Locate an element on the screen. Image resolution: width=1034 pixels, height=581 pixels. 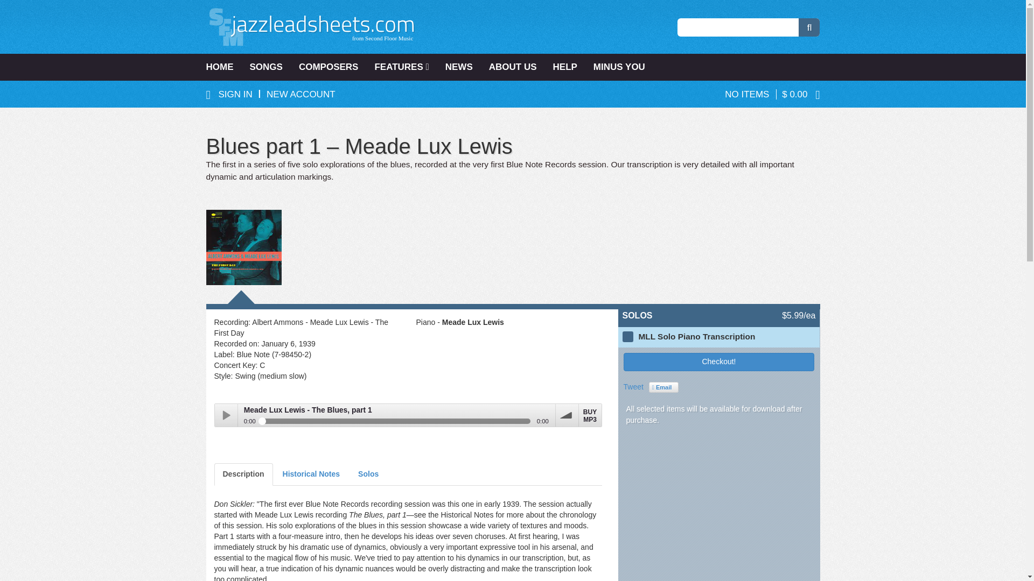
Search is located at coordinates (809, 27).